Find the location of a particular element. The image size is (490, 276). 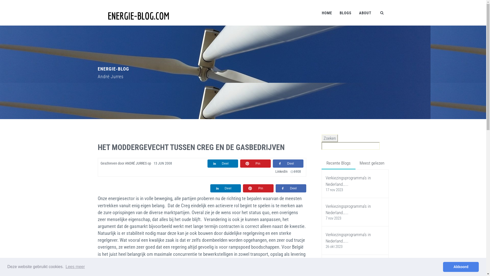

HOME is located at coordinates (327, 13).